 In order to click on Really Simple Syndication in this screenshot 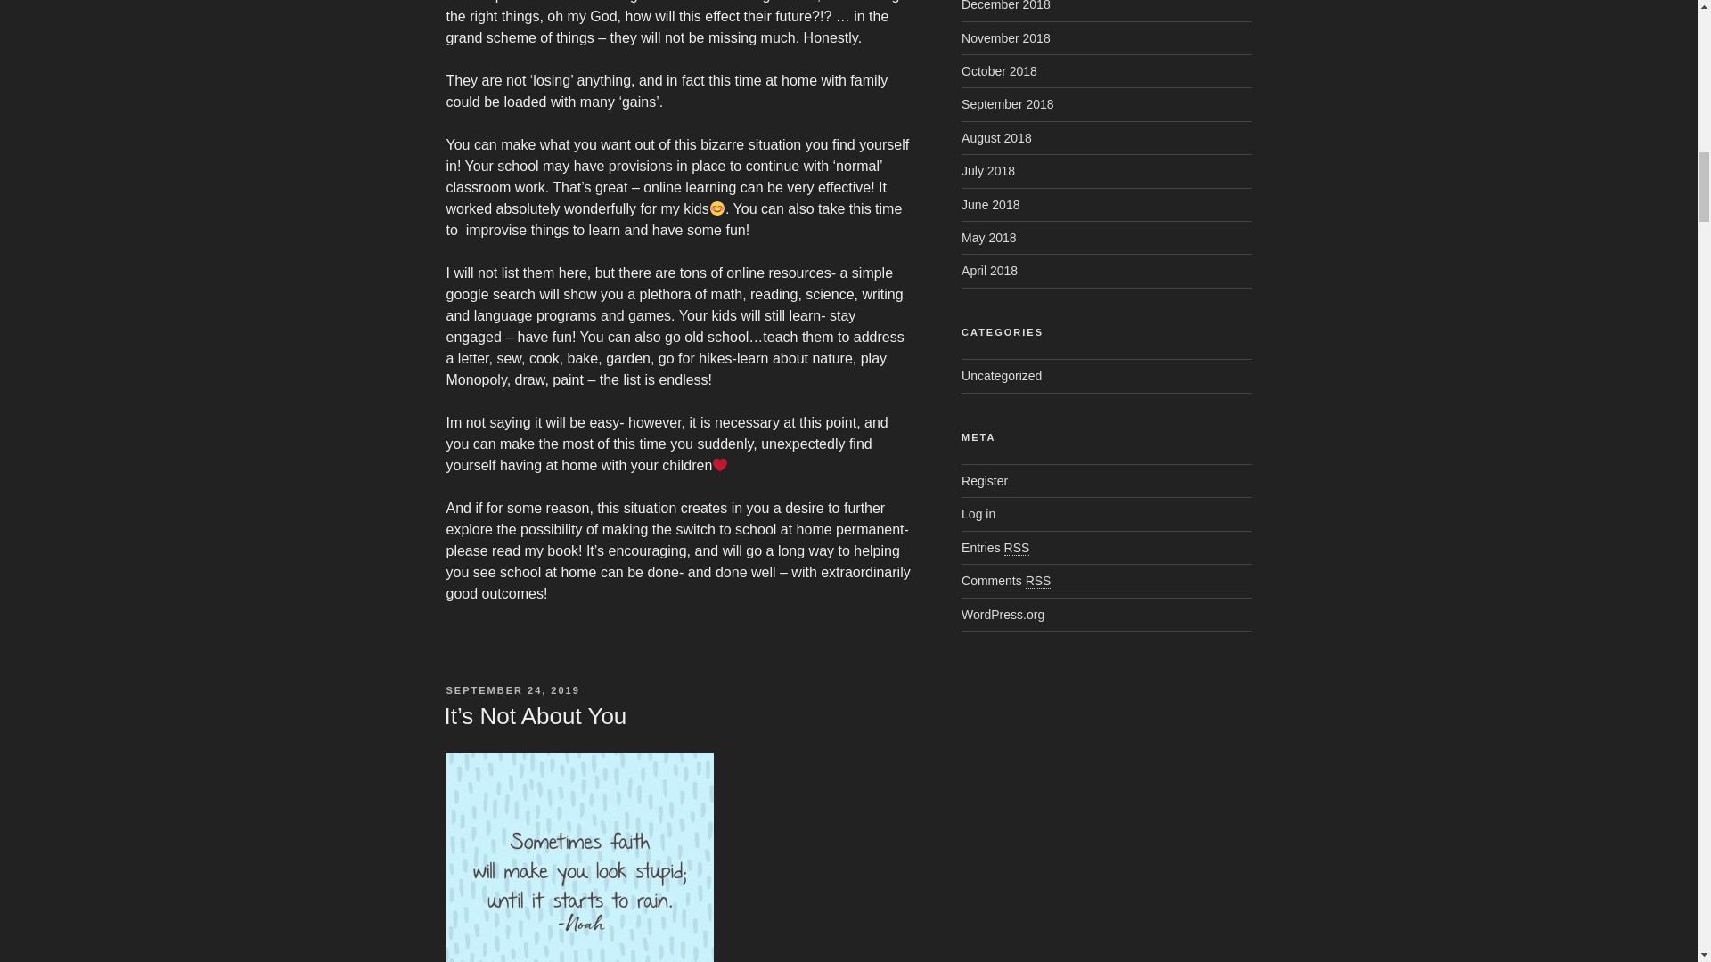, I will do `click(1017, 548)`.